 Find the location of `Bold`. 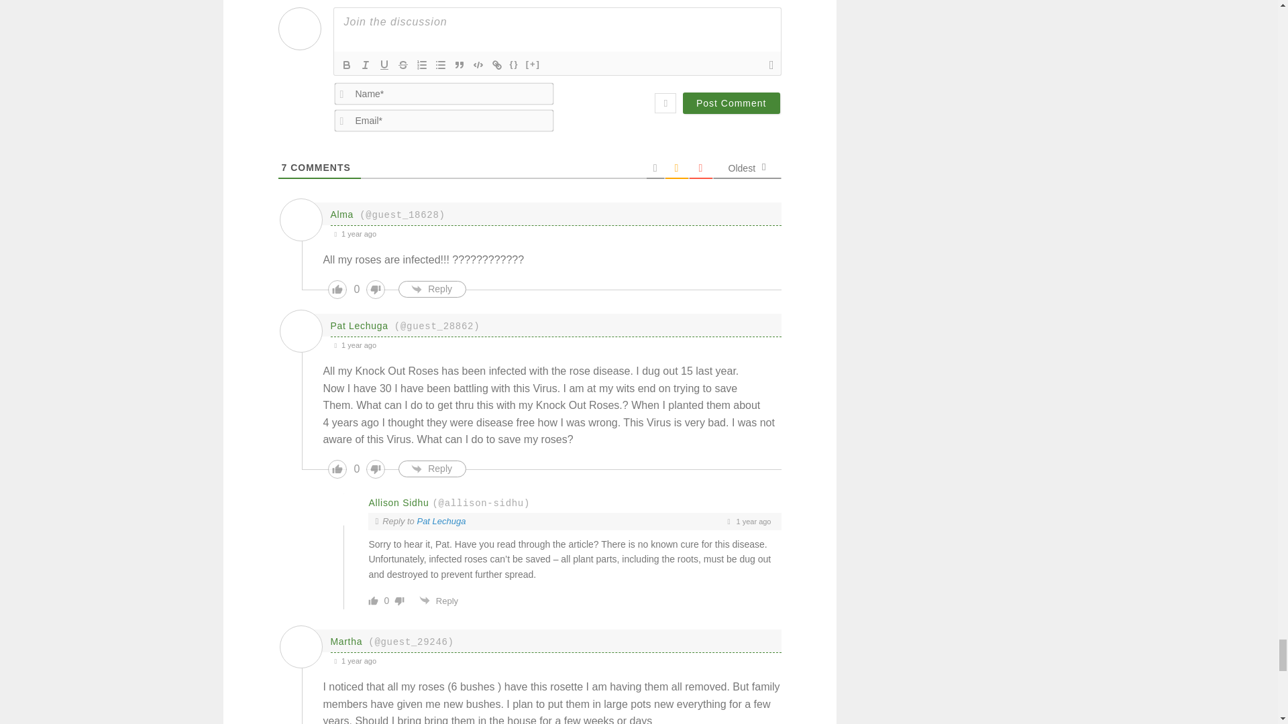

Bold is located at coordinates (345, 65).